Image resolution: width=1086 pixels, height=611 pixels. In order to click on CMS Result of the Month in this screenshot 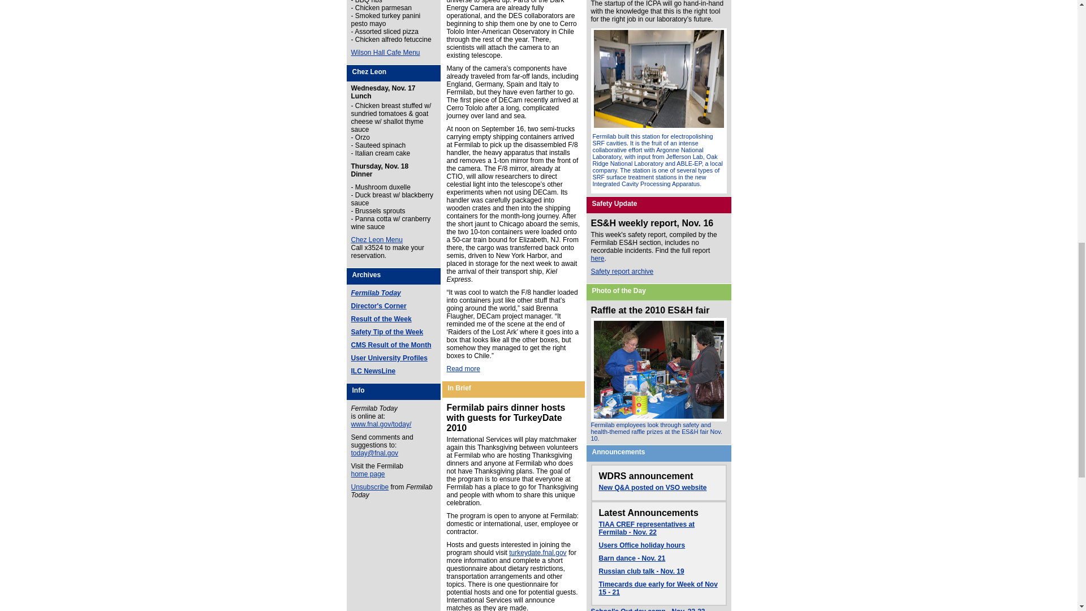, I will do `click(391, 345)`.